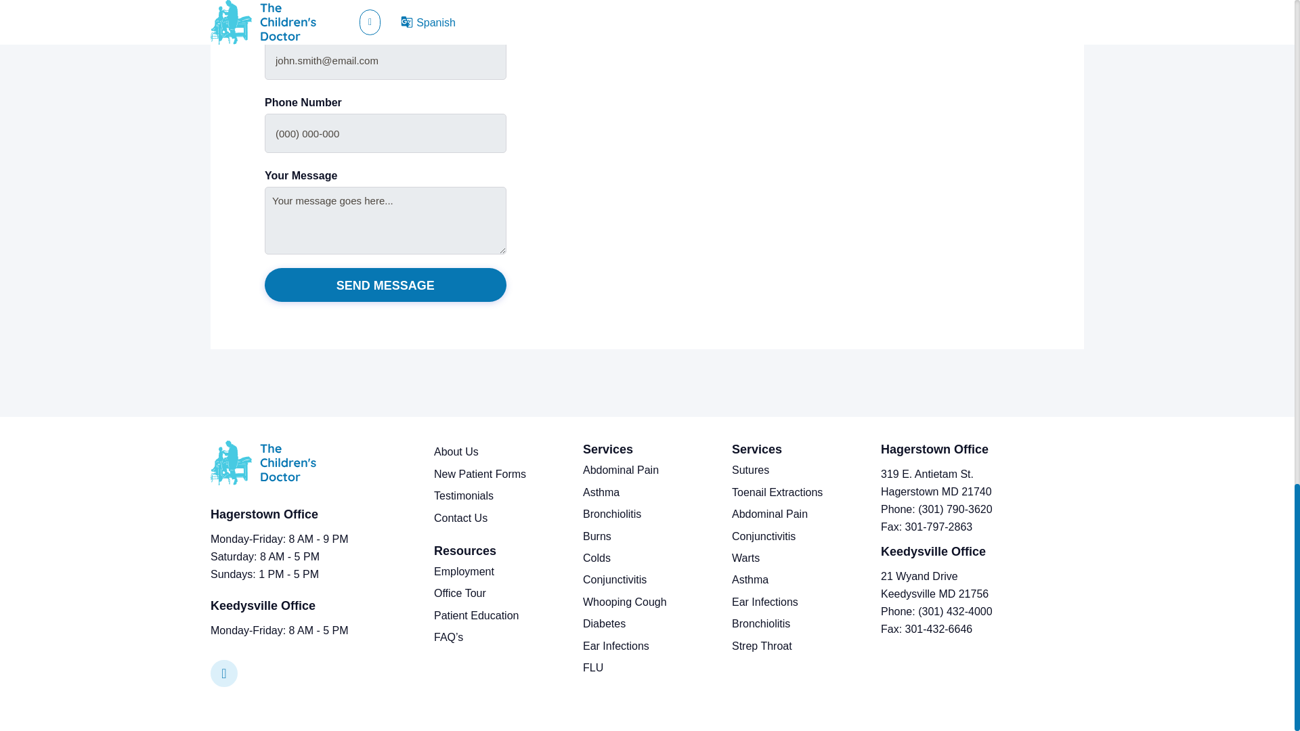  What do you see at coordinates (750, 579) in the screenshot?
I see `Asthma` at bounding box center [750, 579].